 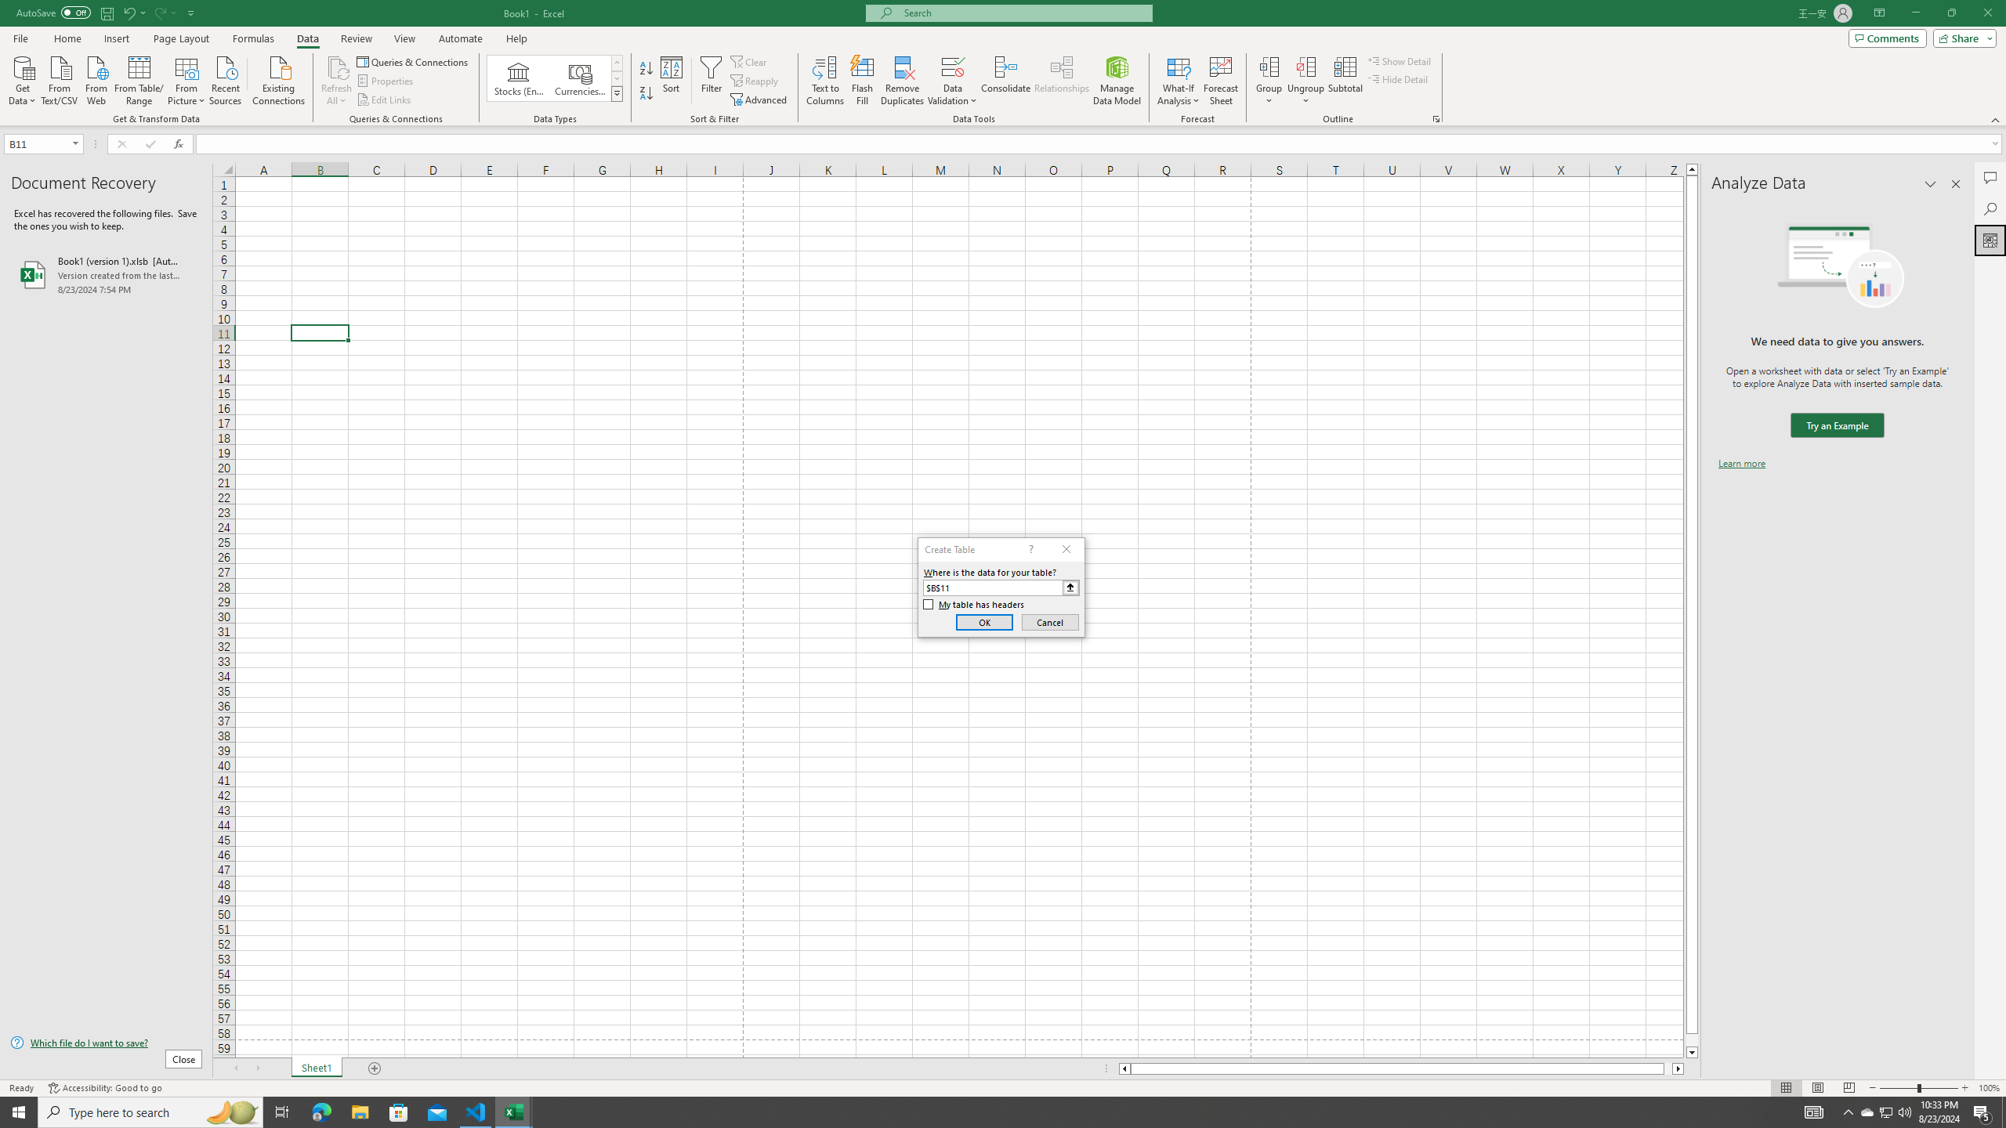 I want to click on Class: NetUIImage, so click(x=617, y=94).